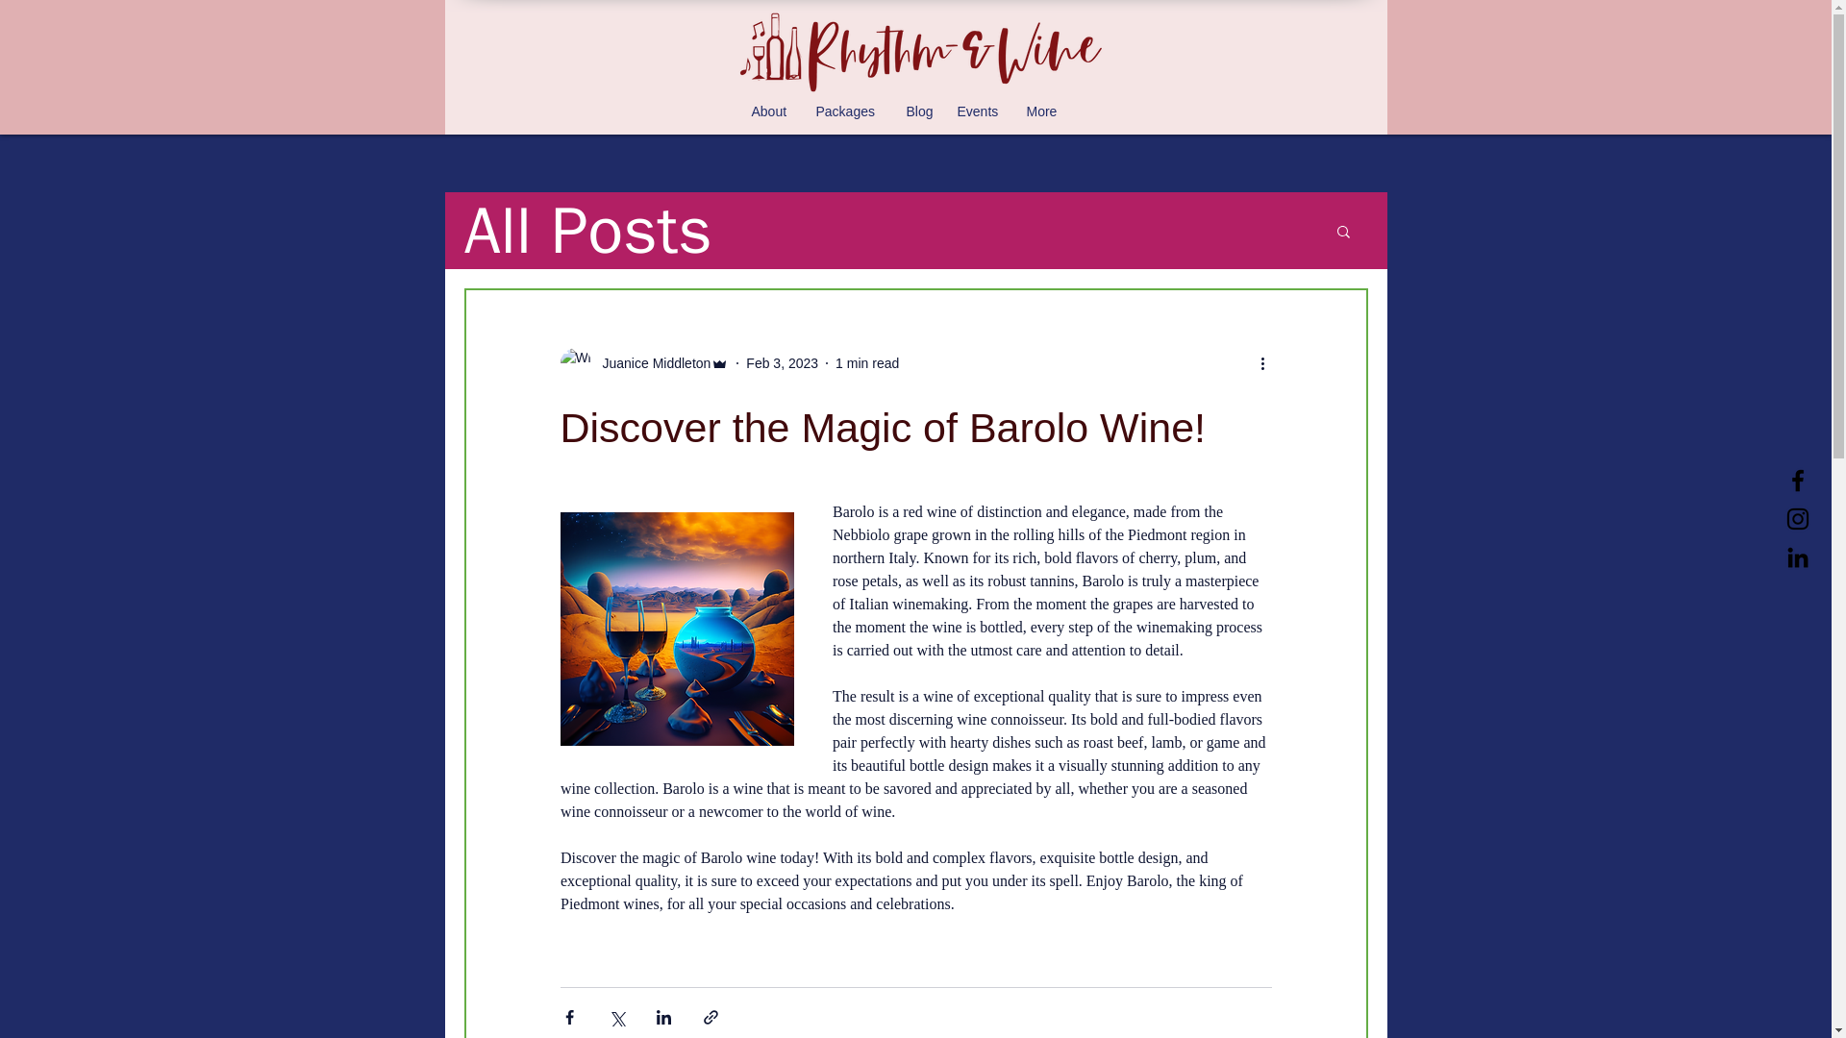 This screenshot has width=1846, height=1038. I want to click on About, so click(774, 111).